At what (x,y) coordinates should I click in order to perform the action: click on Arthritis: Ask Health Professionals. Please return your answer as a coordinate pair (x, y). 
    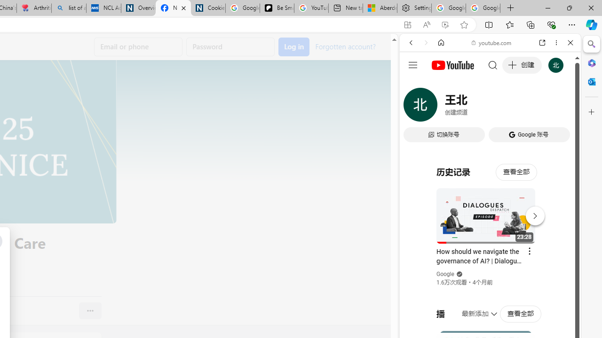
    Looking at the image, I should click on (34, 8).